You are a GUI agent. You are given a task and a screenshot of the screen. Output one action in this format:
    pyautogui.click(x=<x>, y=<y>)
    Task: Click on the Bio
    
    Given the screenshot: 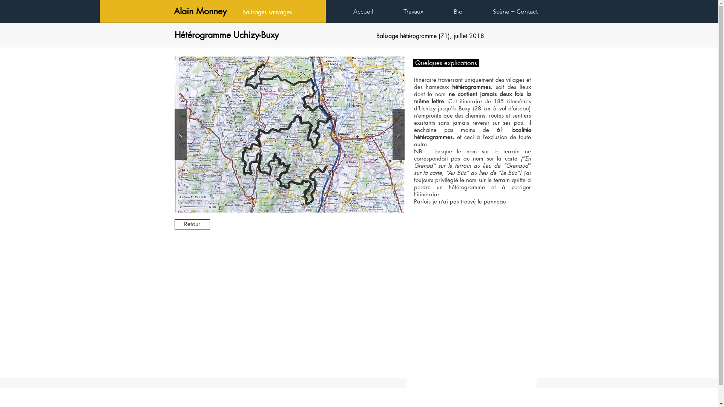 What is the action you would take?
    pyautogui.click(x=468, y=11)
    